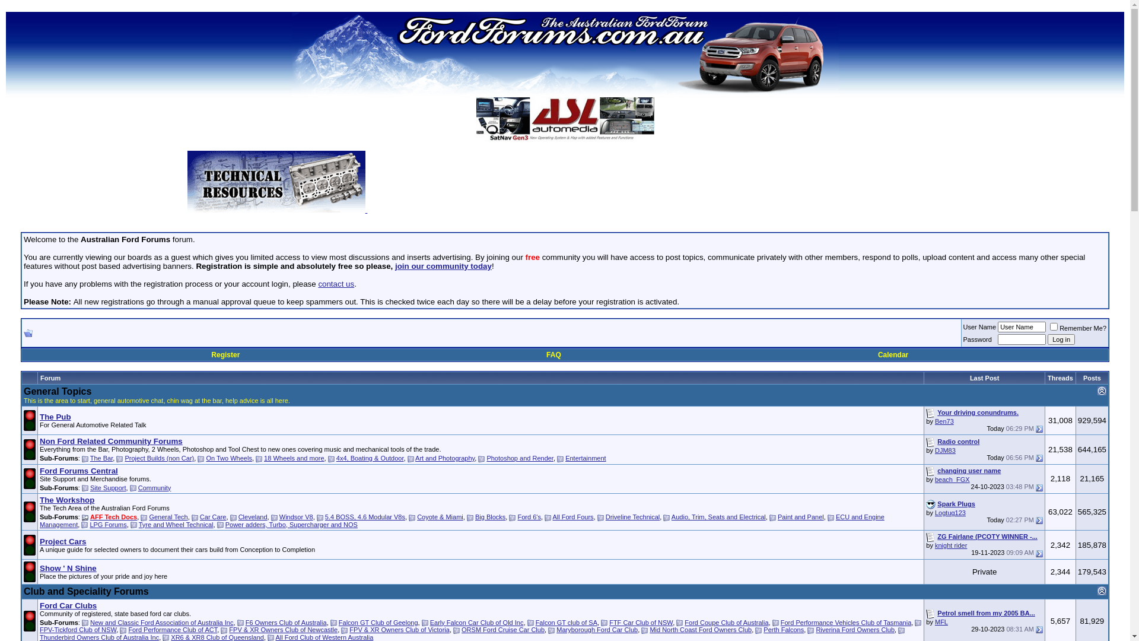  I want to click on knight rider, so click(951, 545).